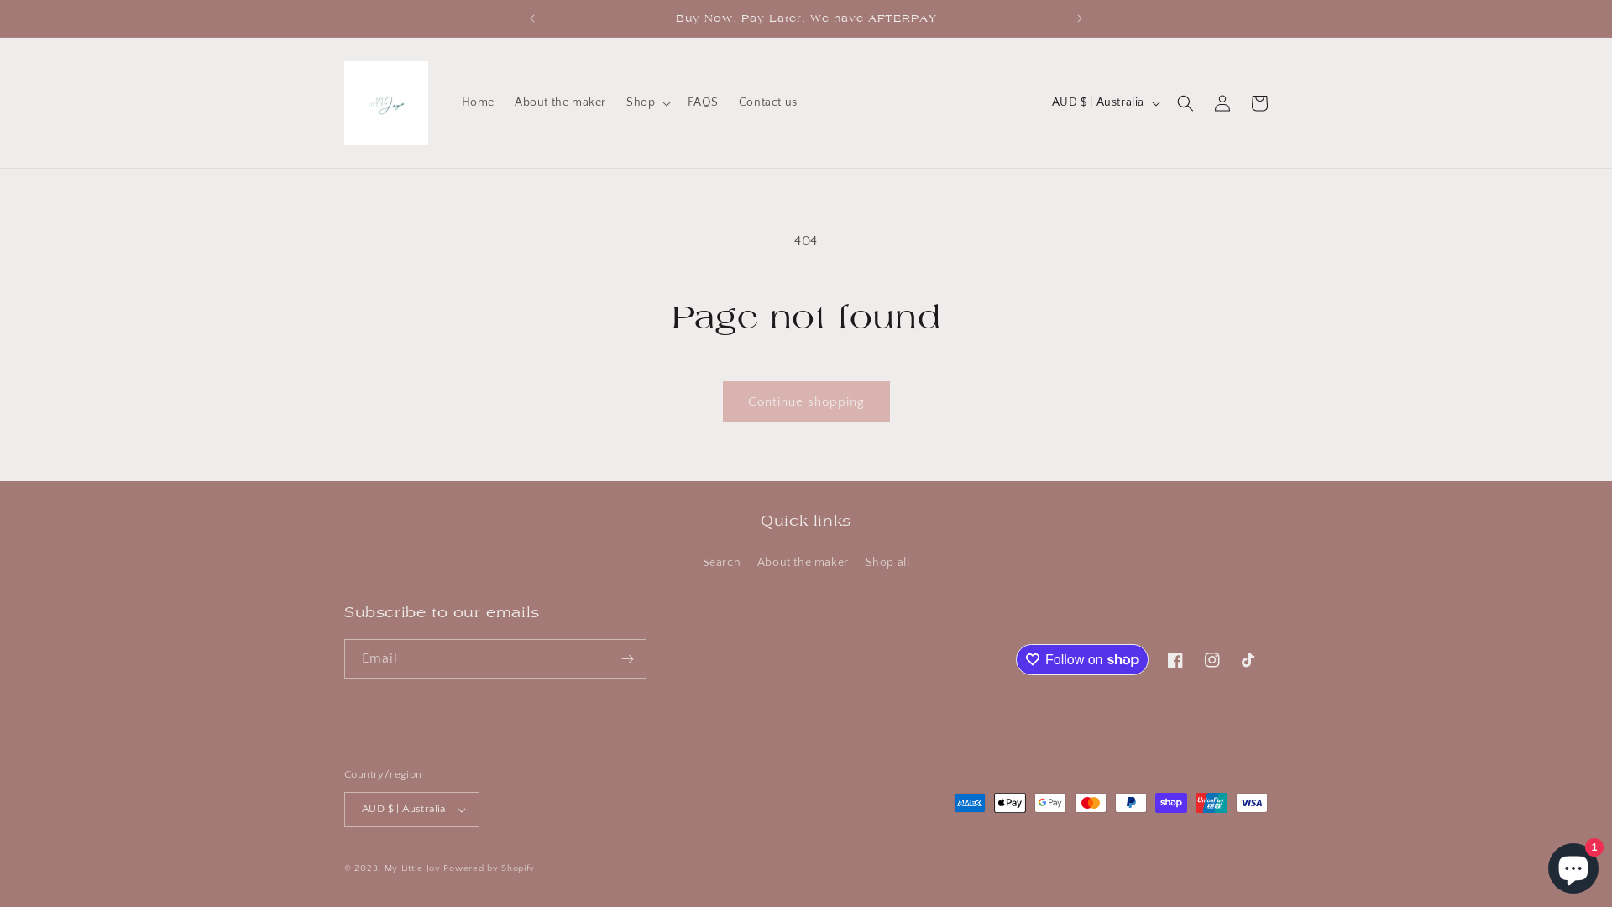 This screenshot has width=1612, height=907. What do you see at coordinates (806, 401) in the screenshot?
I see `Continue shopping` at bounding box center [806, 401].